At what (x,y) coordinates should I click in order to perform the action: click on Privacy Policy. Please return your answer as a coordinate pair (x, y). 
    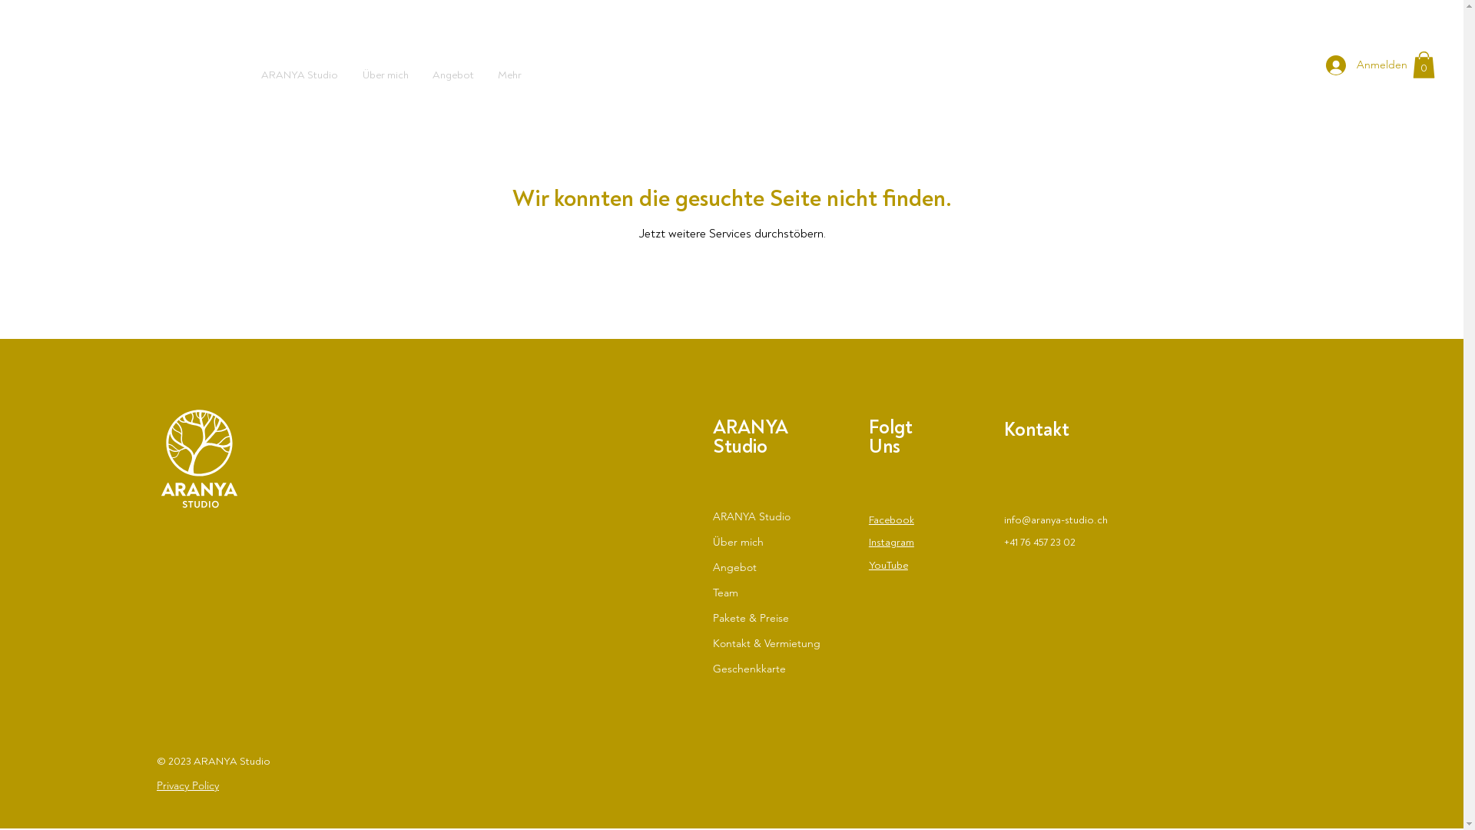
    Looking at the image, I should click on (187, 785).